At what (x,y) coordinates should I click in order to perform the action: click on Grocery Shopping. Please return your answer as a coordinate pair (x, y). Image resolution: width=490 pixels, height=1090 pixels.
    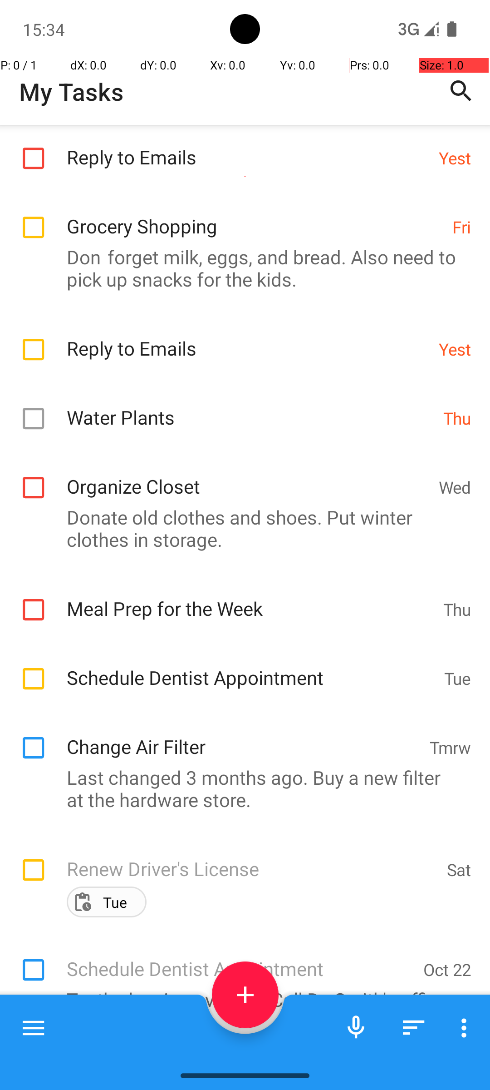
    Looking at the image, I should click on (255, 216).